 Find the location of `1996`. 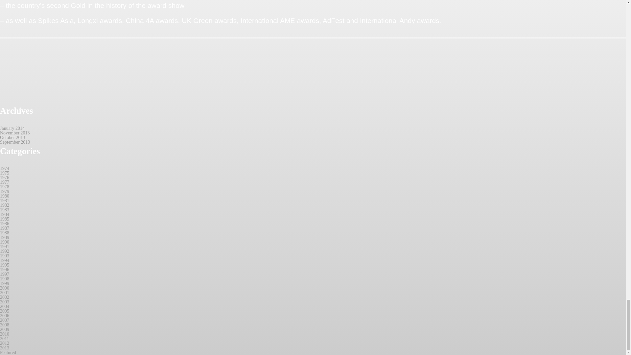

1996 is located at coordinates (5, 270).